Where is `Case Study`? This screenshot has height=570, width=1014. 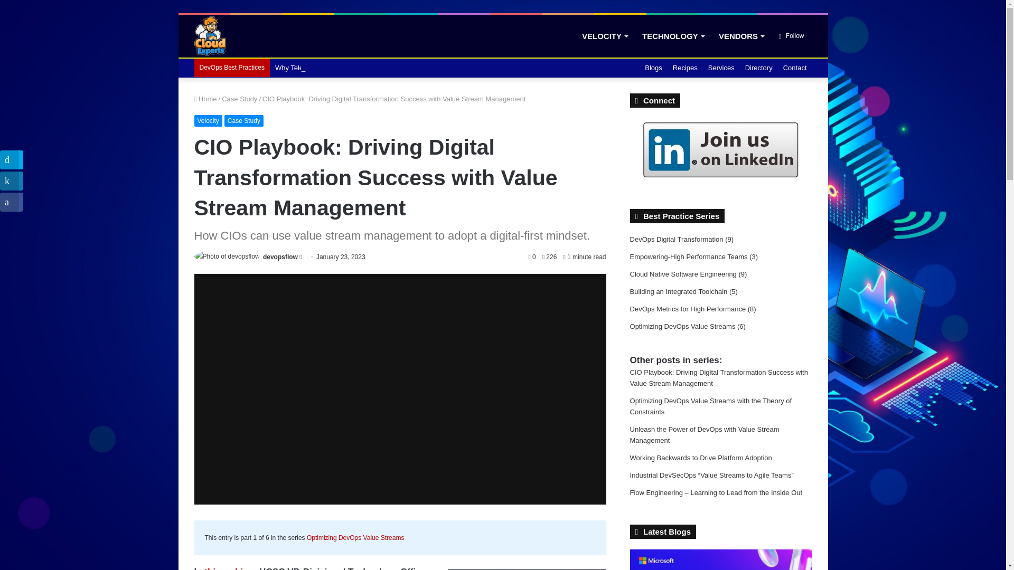
Case Study is located at coordinates (240, 99).